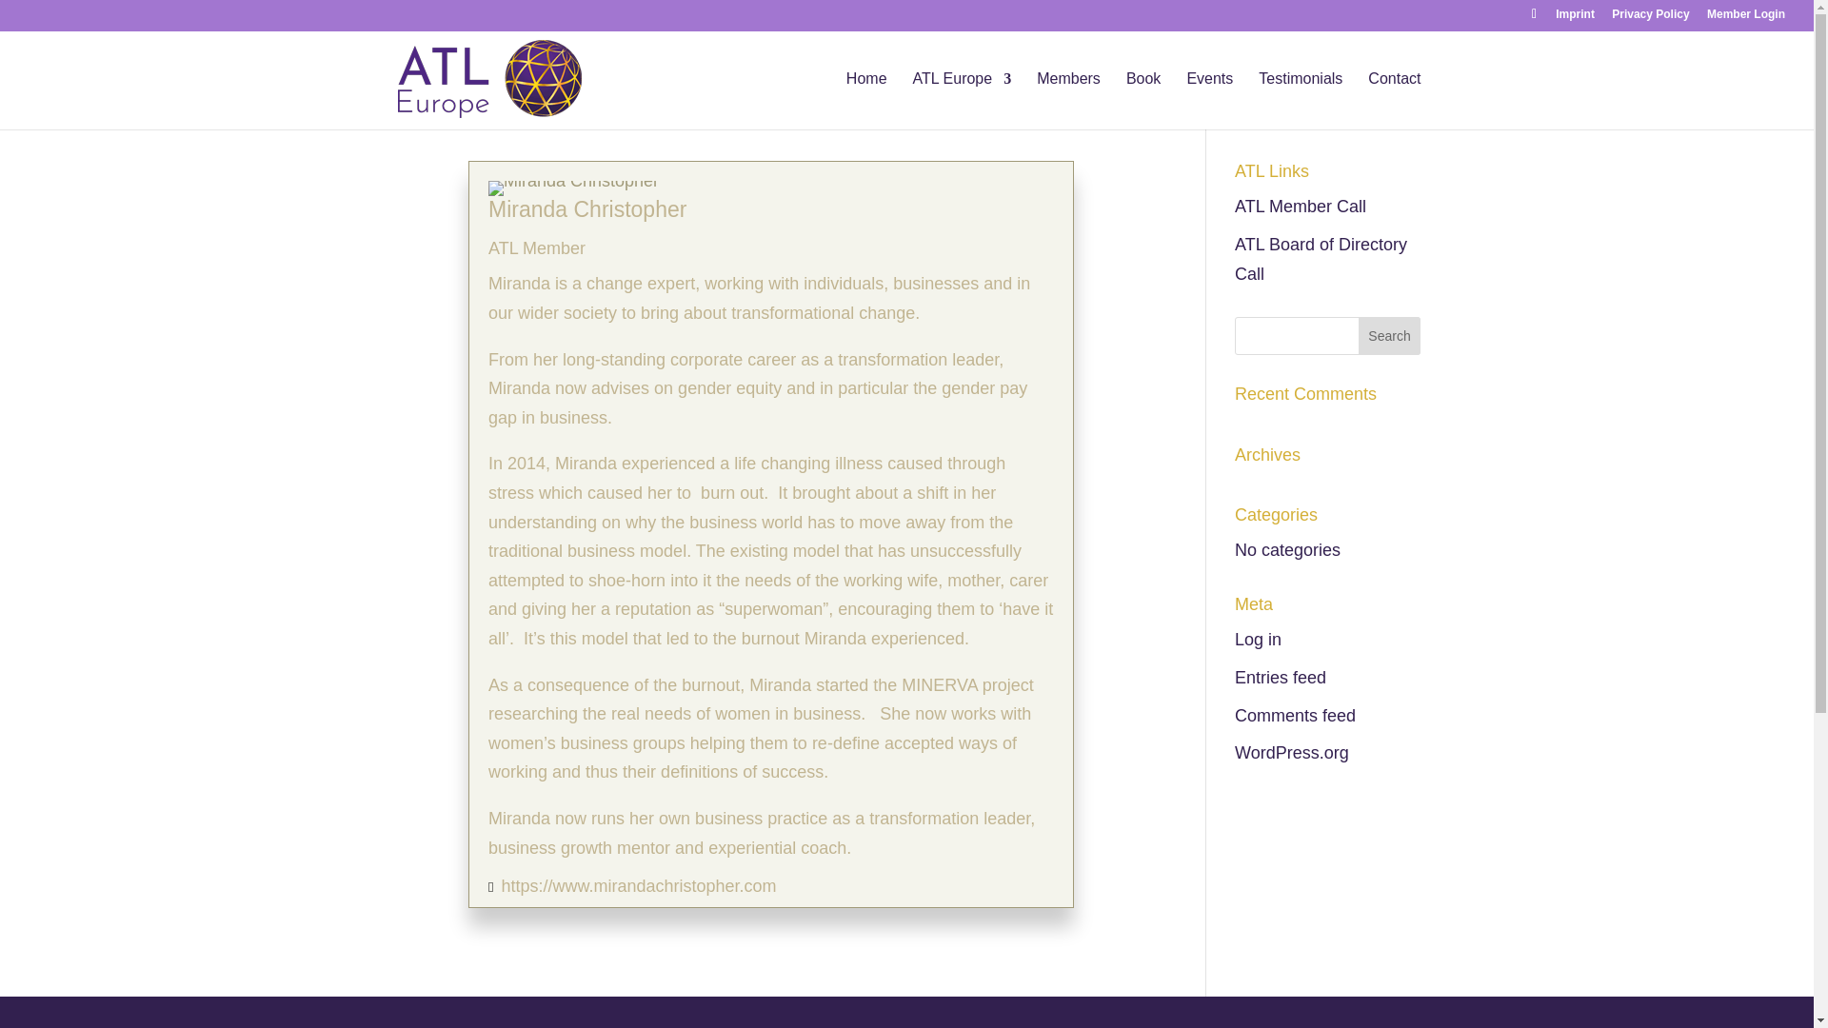  Describe the element at coordinates (1394, 101) in the screenshot. I see `Contact` at that location.